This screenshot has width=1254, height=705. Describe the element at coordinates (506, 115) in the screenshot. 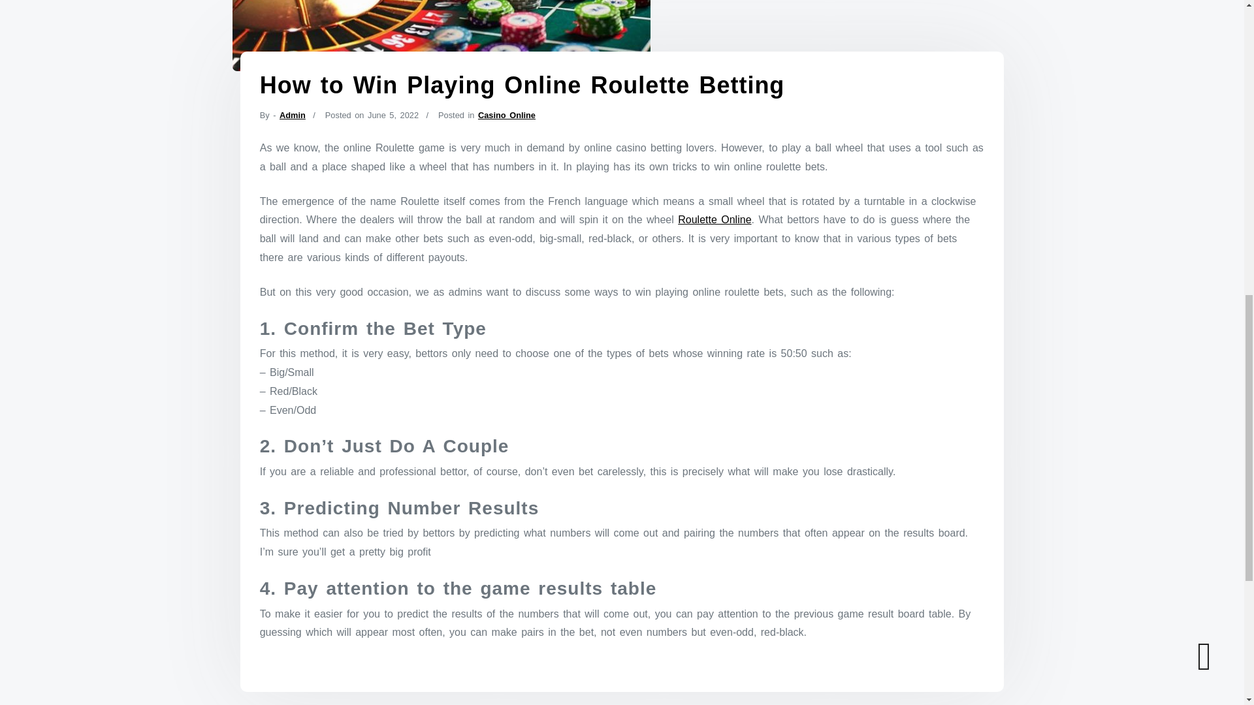

I see `Casino Online` at that location.